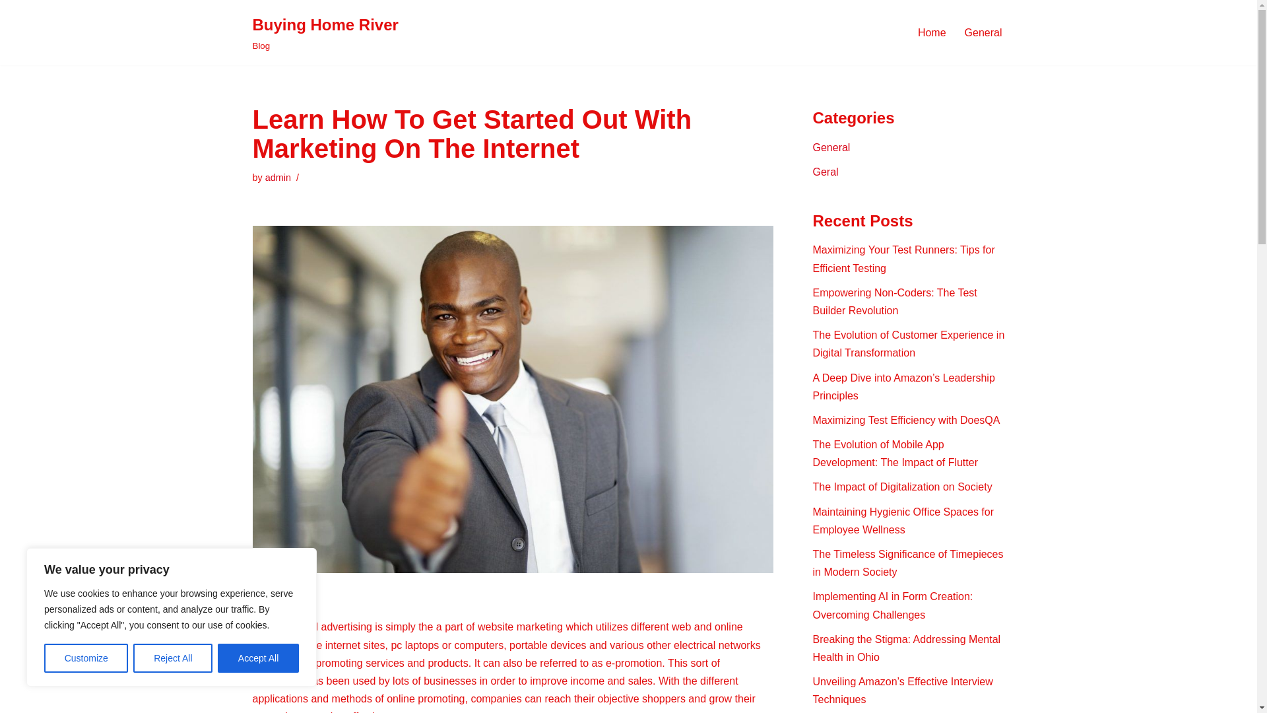 The image size is (1267, 713). Describe the element at coordinates (903, 487) in the screenshot. I see `The Impact of Digitalization on Society` at that location.